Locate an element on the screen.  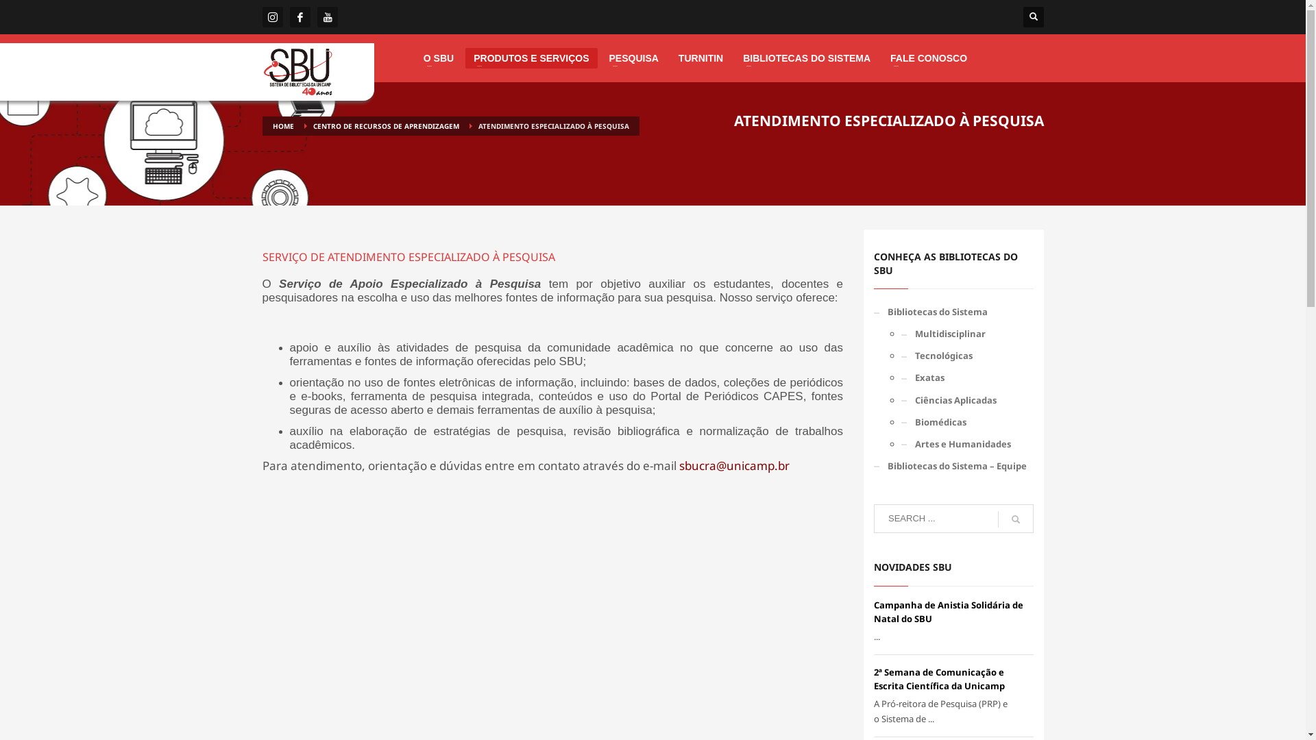
Artes e Humanidades is located at coordinates (968, 444).